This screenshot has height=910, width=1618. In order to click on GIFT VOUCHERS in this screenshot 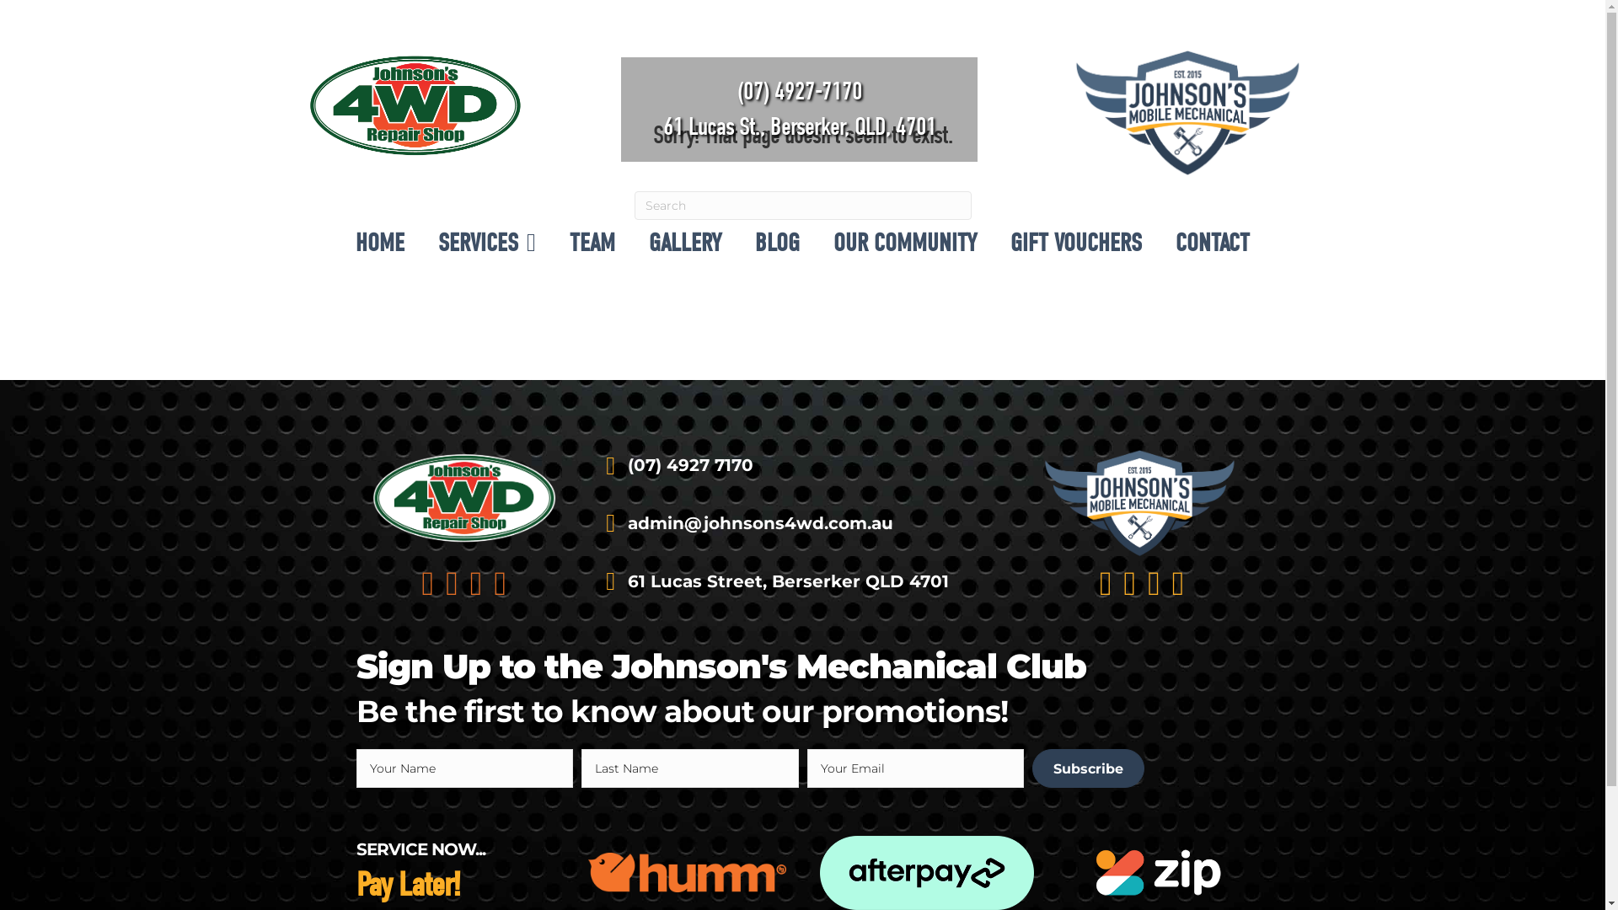, I will do `click(1076, 242)`.